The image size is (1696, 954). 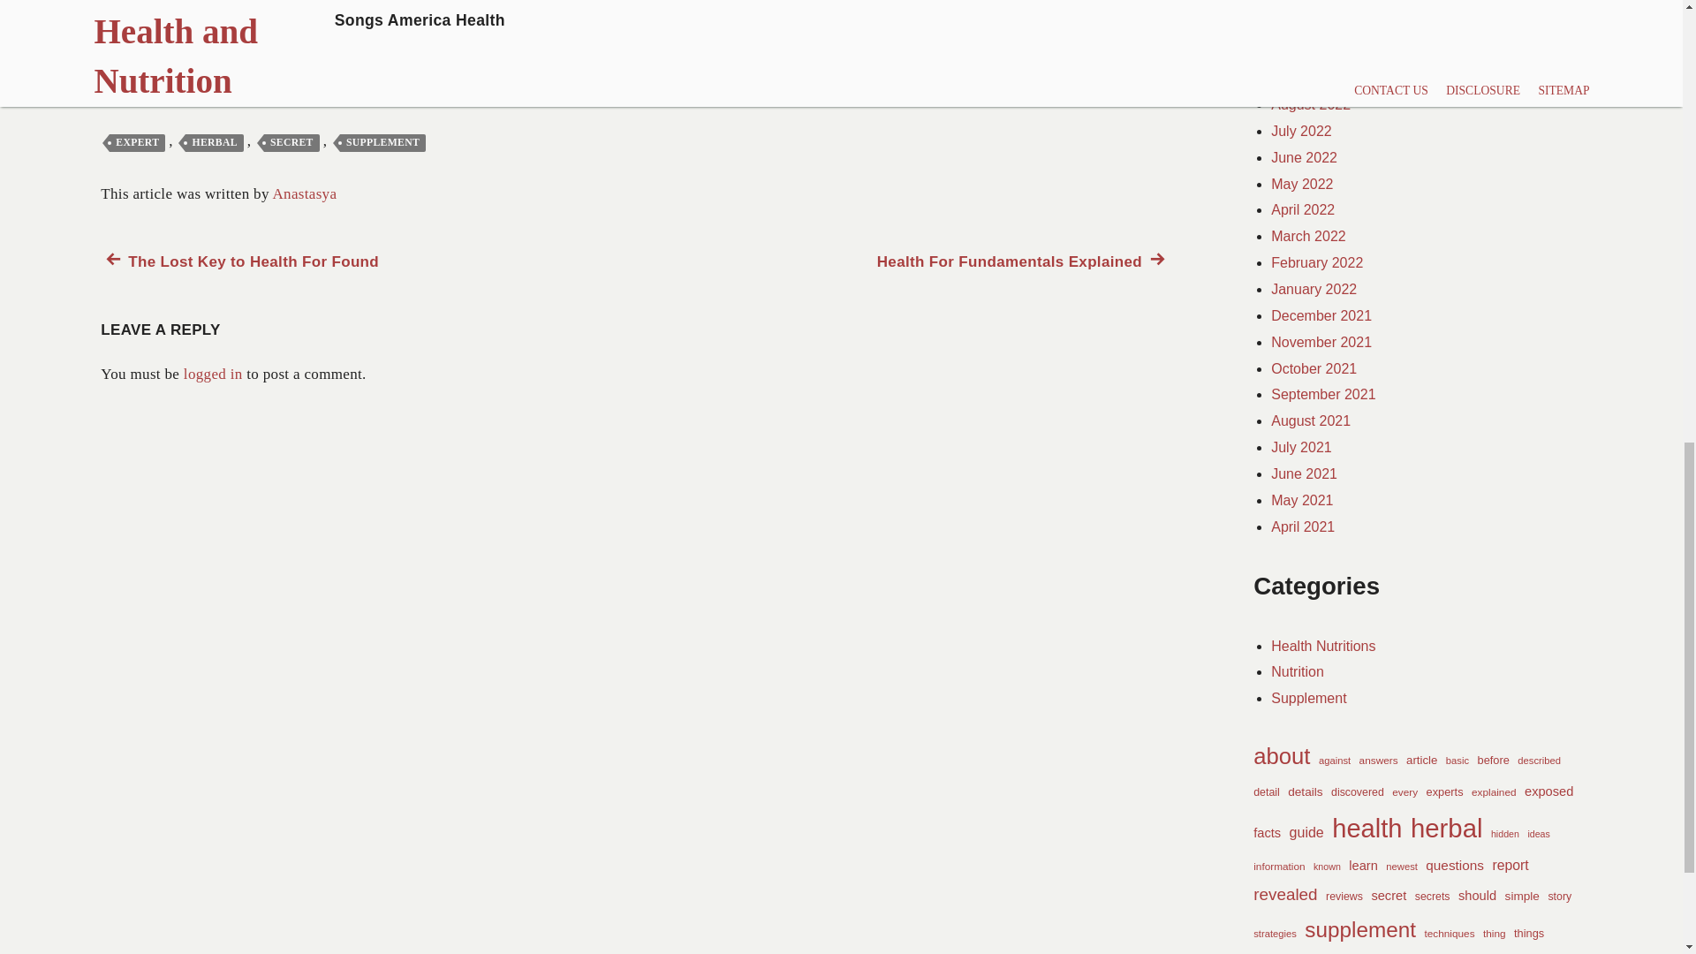 I want to click on EXPERT, so click(x=137, y=143).